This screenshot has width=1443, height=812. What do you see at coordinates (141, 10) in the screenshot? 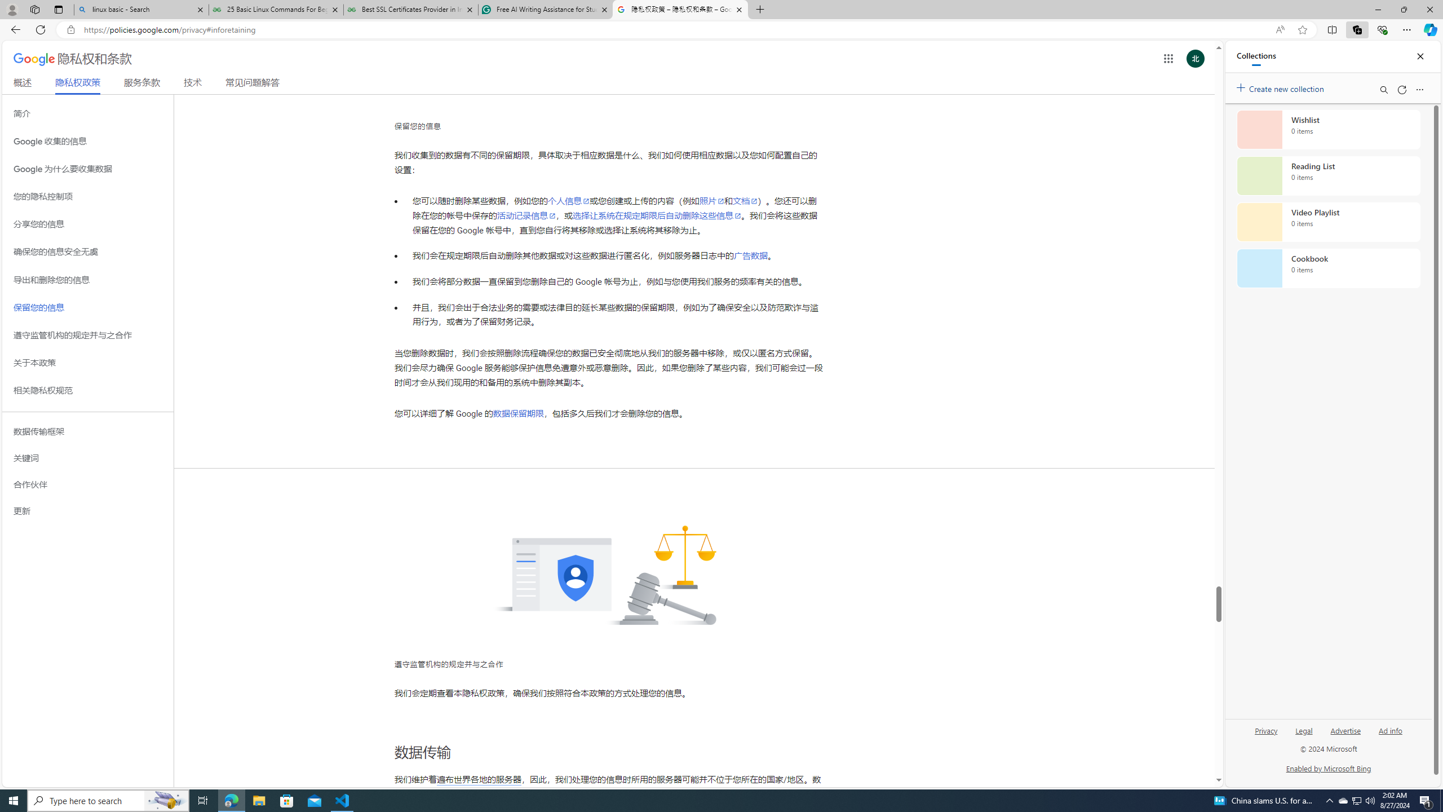
I see `linux basic - Search` at bounding box center [141, 10].